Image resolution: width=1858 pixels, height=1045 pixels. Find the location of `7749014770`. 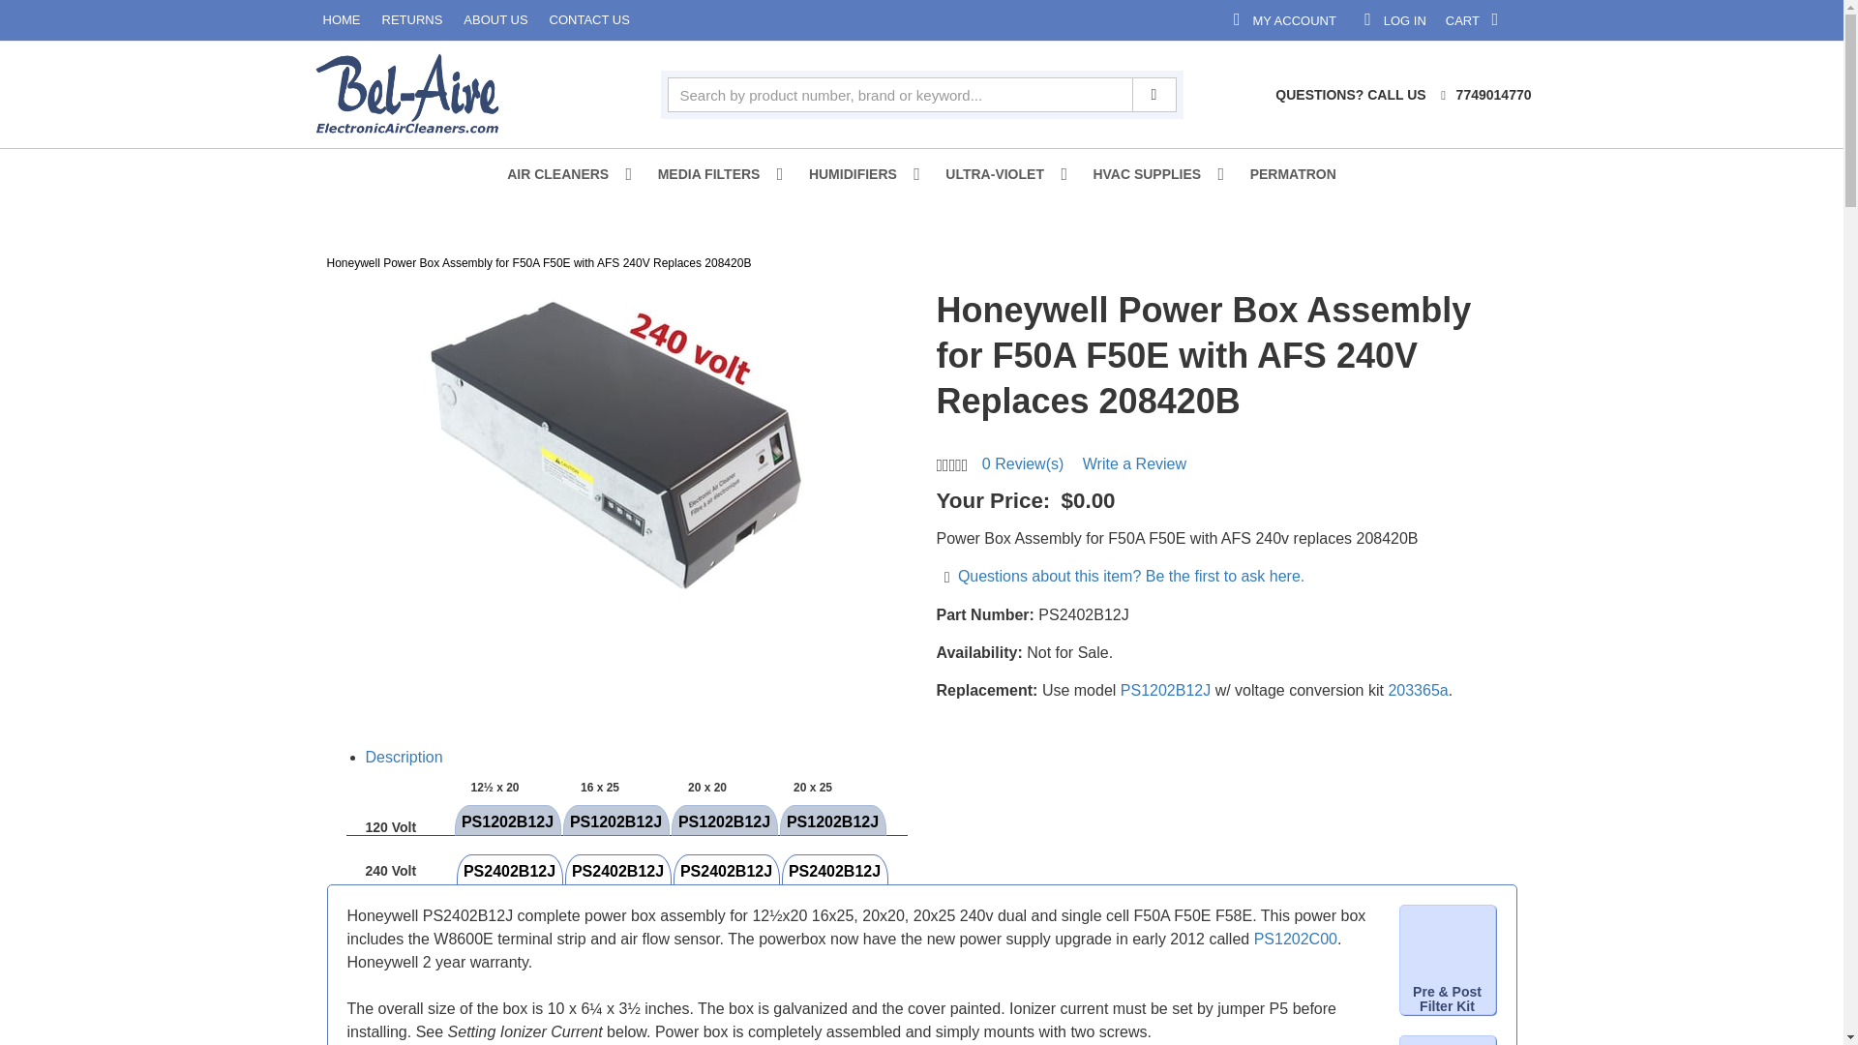

7749014770 is located at coordinates (1504, 19).